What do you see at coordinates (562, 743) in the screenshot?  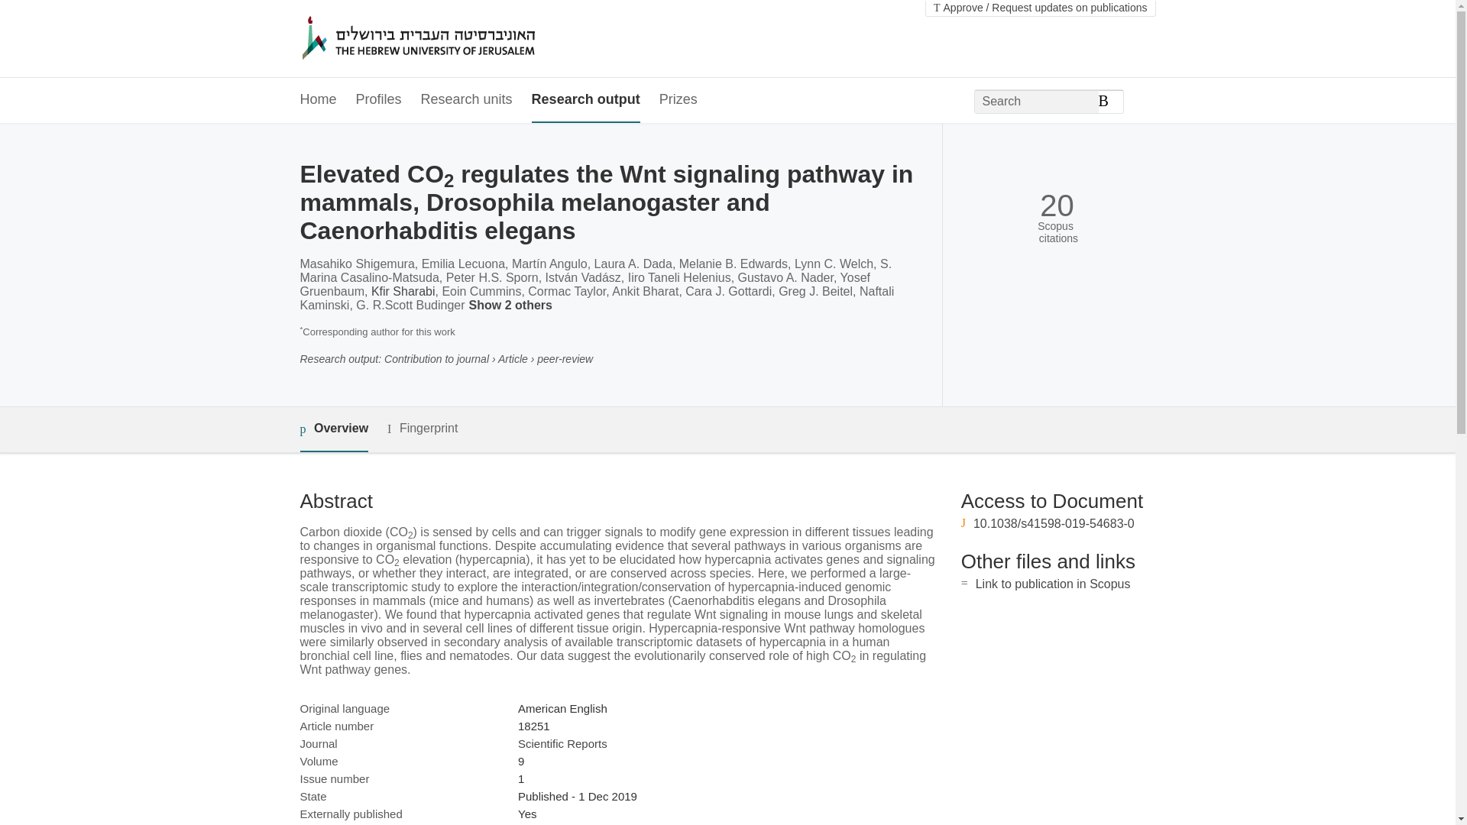 I see `Scientific Reports` at bounding box center [562, 743].